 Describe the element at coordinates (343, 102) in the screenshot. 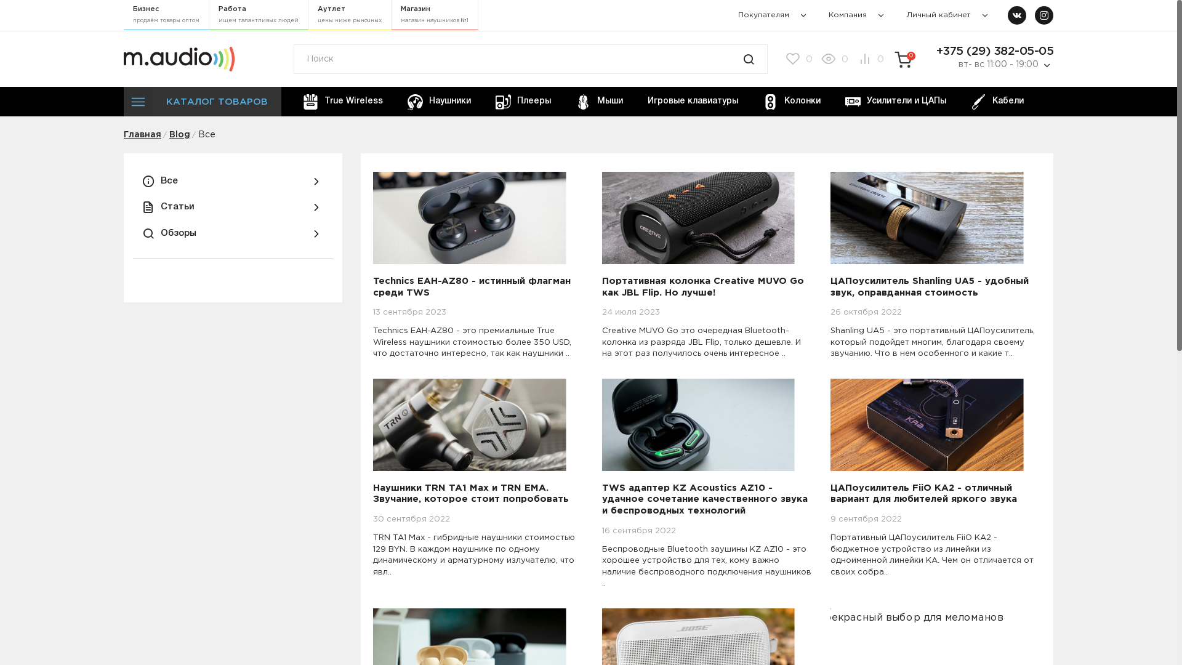

I see `True Wireless` at that location.